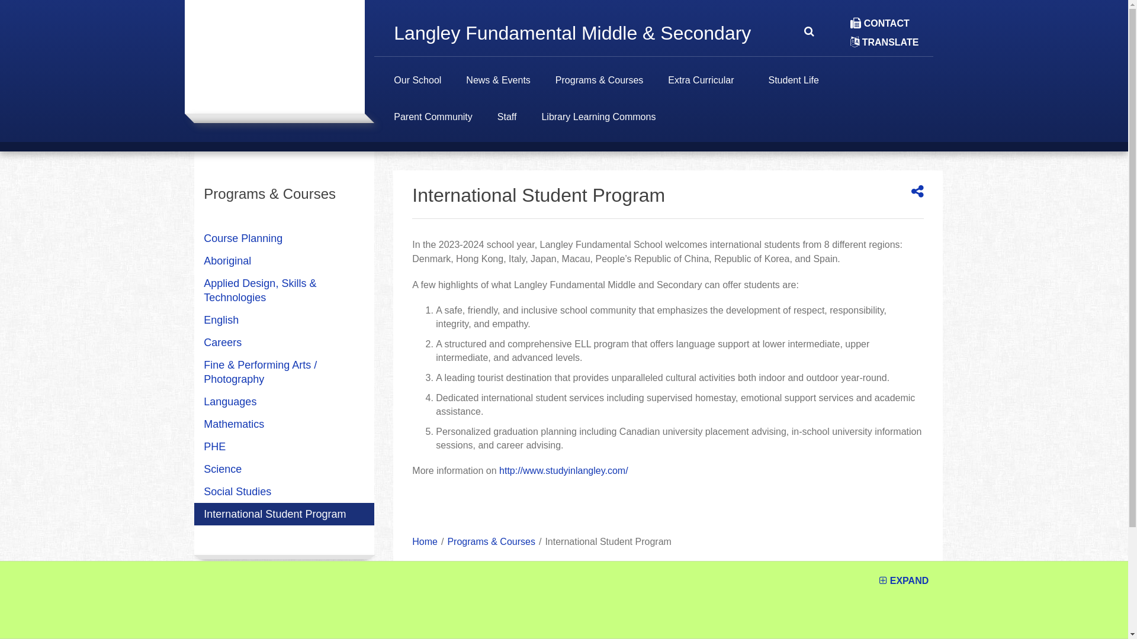  What do you see at coordinates (425, 542) in the screenshot?
I see `Home` at bounding box center [425, 542].